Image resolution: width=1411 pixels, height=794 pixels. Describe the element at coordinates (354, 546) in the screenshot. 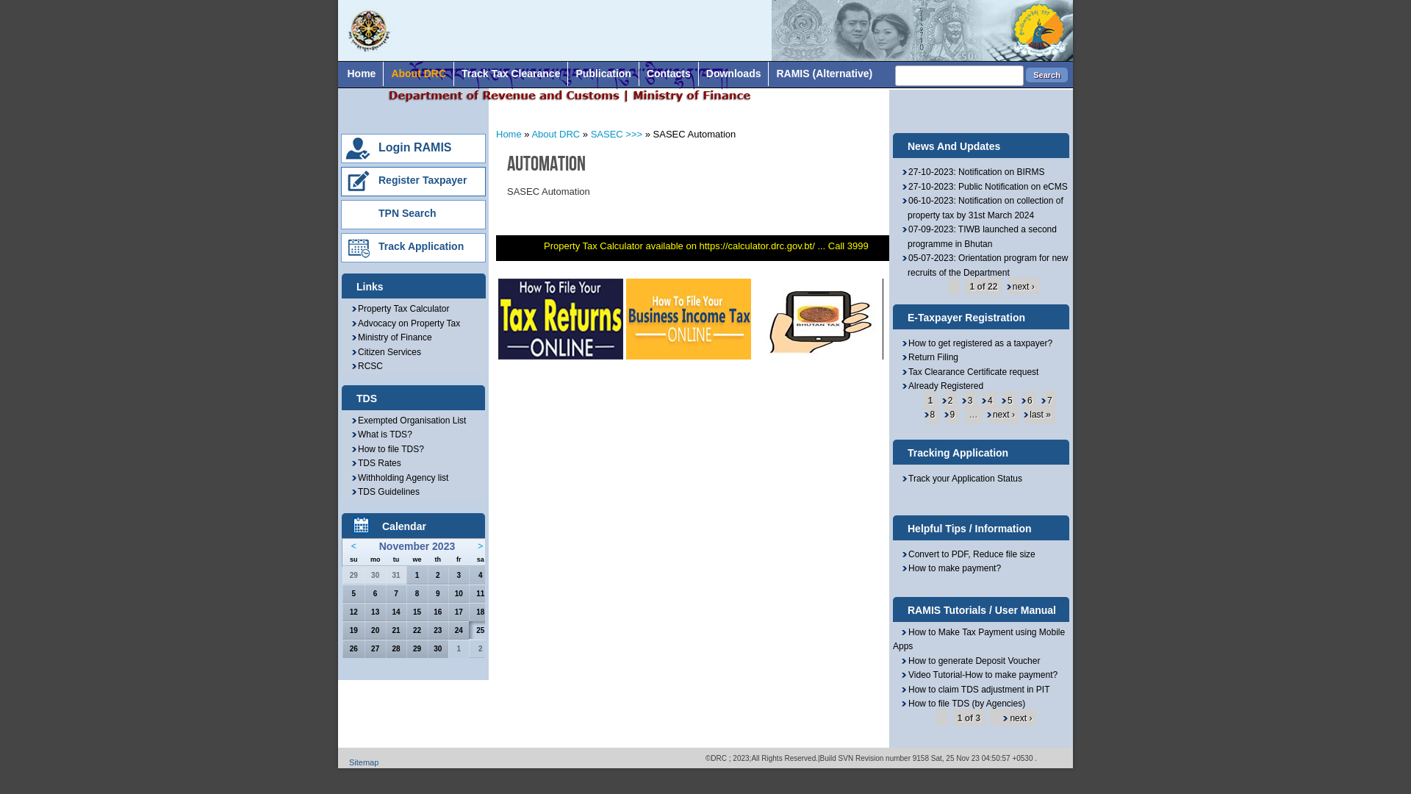

I see `<` at that location.